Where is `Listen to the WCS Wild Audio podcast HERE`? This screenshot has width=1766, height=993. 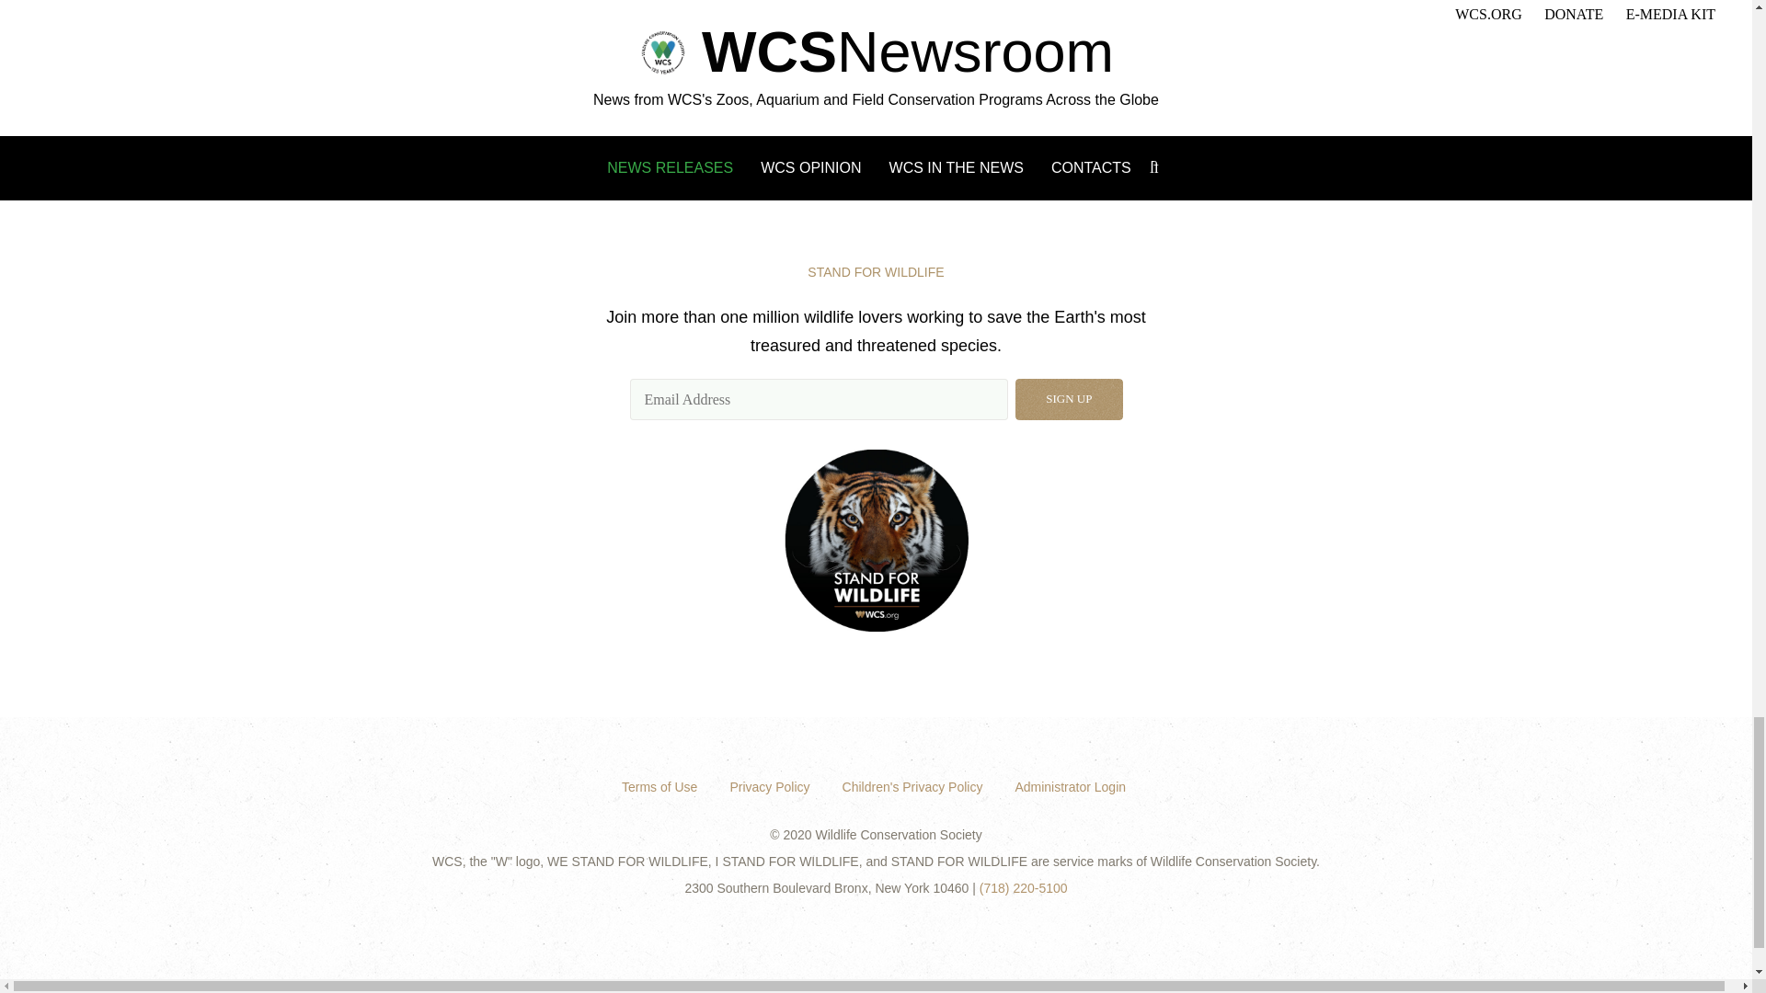 Listen to the WCS Wild Audio podcast HERE is located at coordinates (725, 138).